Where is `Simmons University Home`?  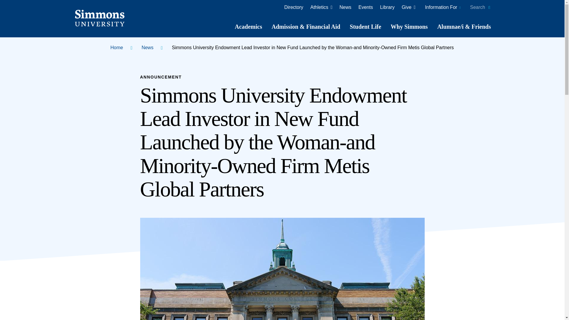
Simmons University Home is located at coordinates (408, 7).